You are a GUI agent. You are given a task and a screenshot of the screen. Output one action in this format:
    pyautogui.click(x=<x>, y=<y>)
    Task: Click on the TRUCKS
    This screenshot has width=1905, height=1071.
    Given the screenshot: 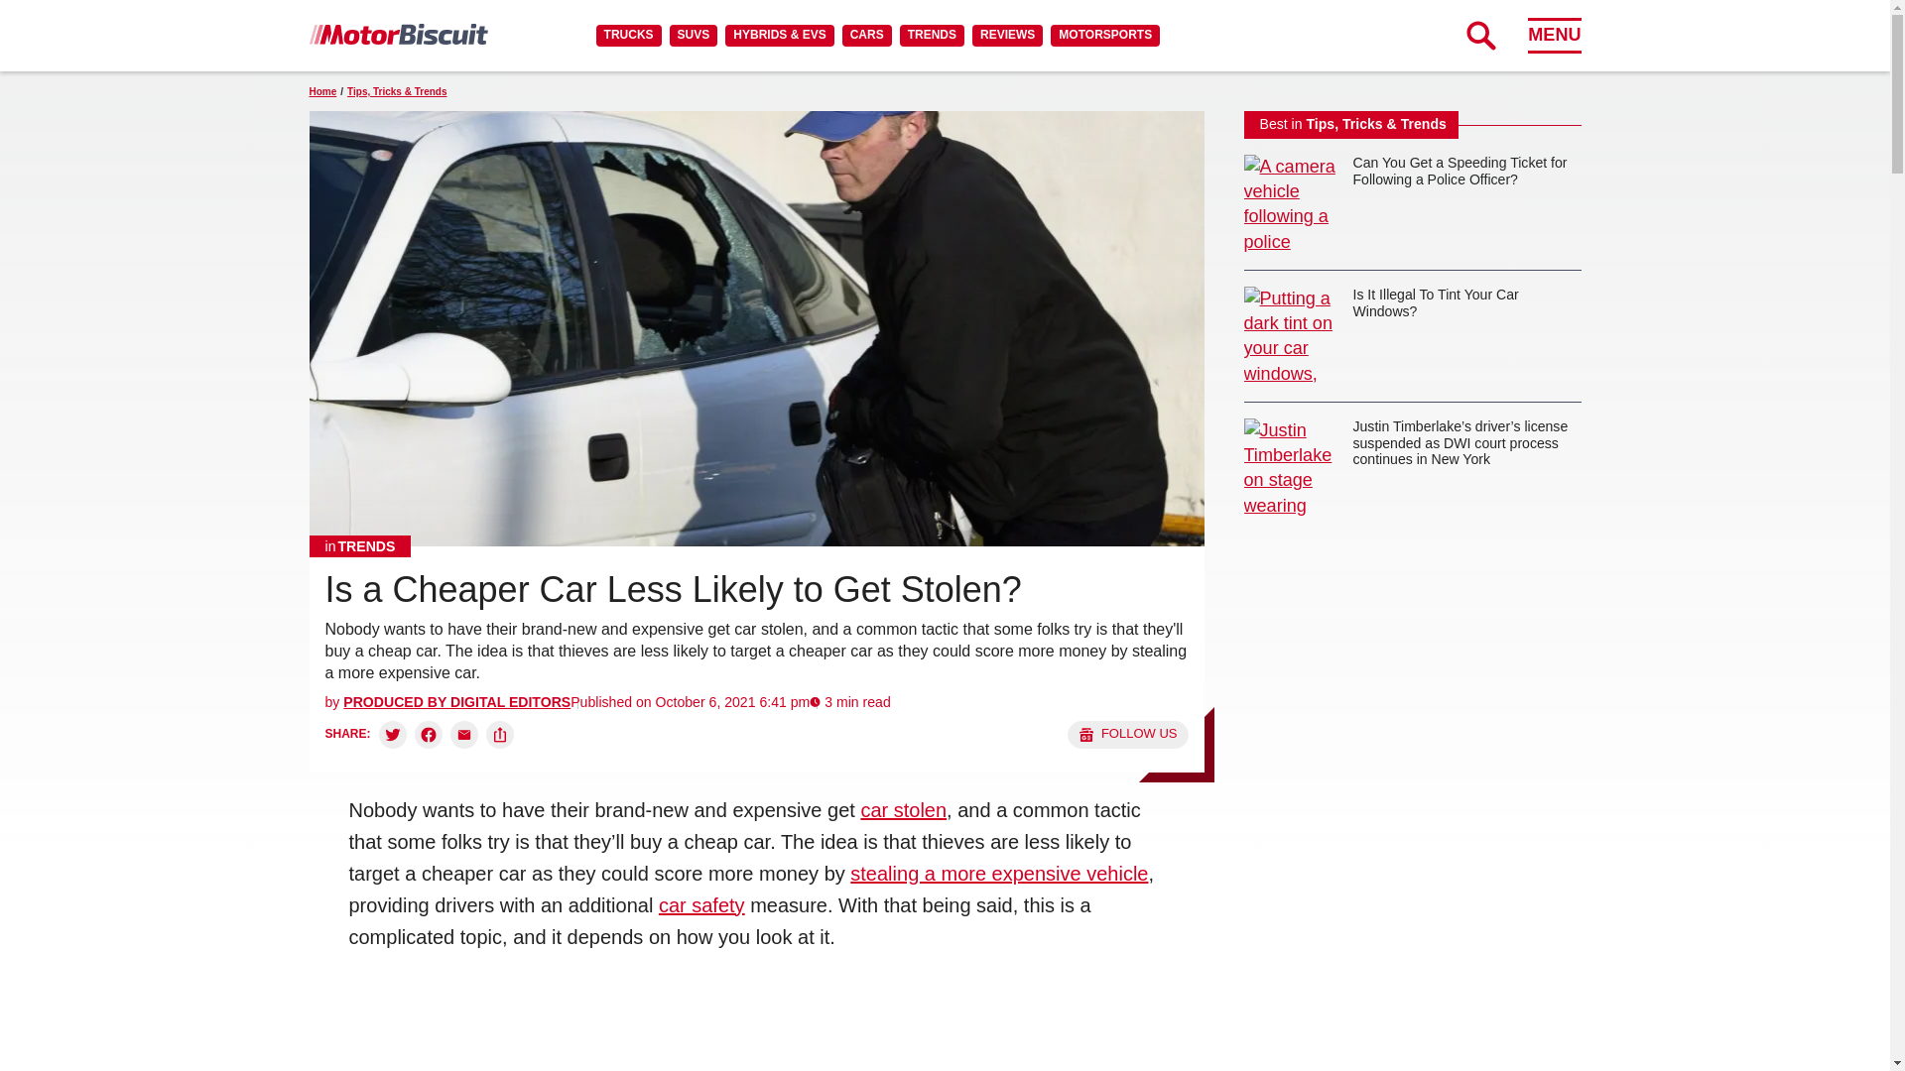 What is the action you would take?
    pyautogui.click(x=628, y=35)
    